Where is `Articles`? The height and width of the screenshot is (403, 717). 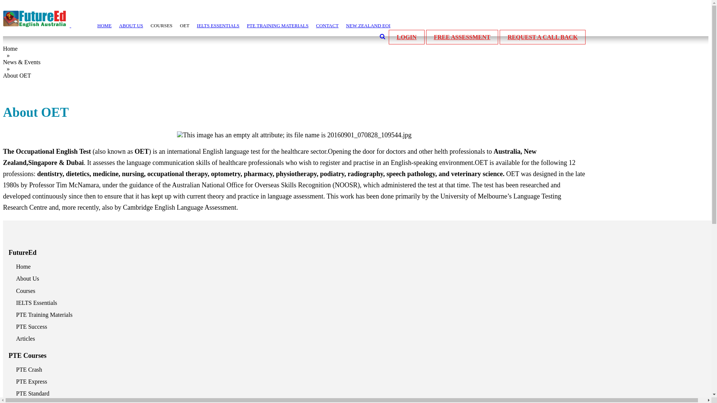
Articles is located at coordinates (25, 339).